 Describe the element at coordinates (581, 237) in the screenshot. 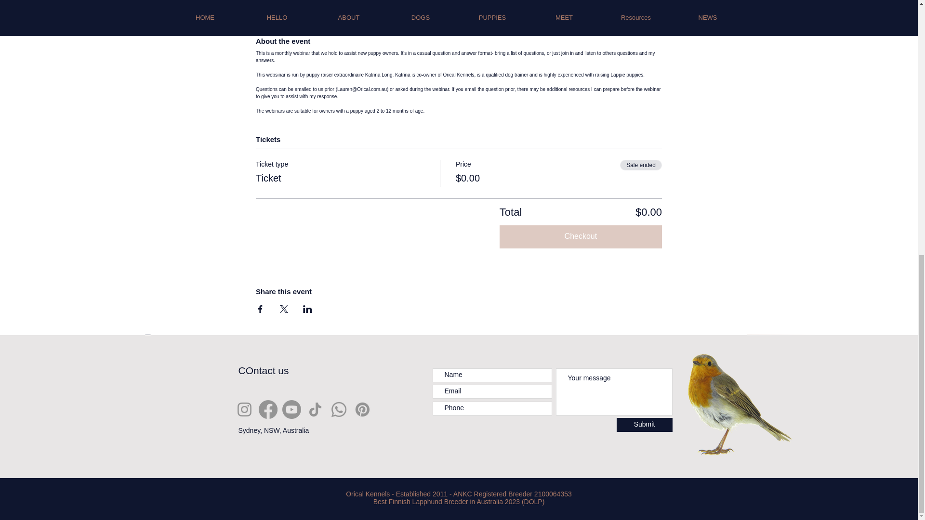

I see `Checkout` at that location.